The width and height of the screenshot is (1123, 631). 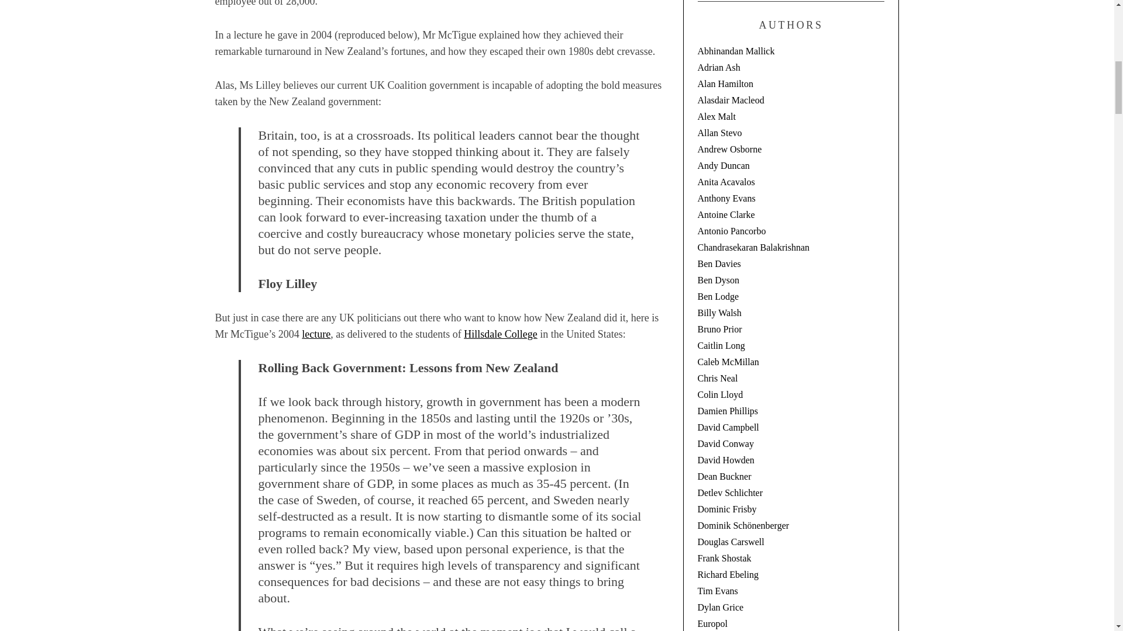 What do you see at coordinates (723, 165) in the screenshot?
I see `Posts by Andy Duncan` at bounding box center [723, 165].